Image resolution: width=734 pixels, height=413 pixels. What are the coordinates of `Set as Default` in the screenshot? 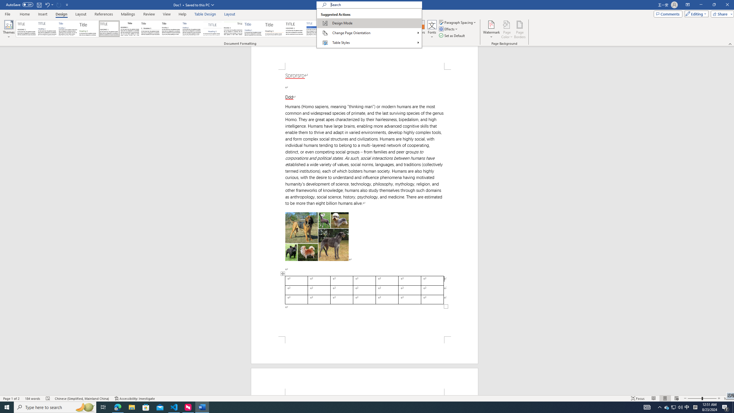 It's located at (452, 36).